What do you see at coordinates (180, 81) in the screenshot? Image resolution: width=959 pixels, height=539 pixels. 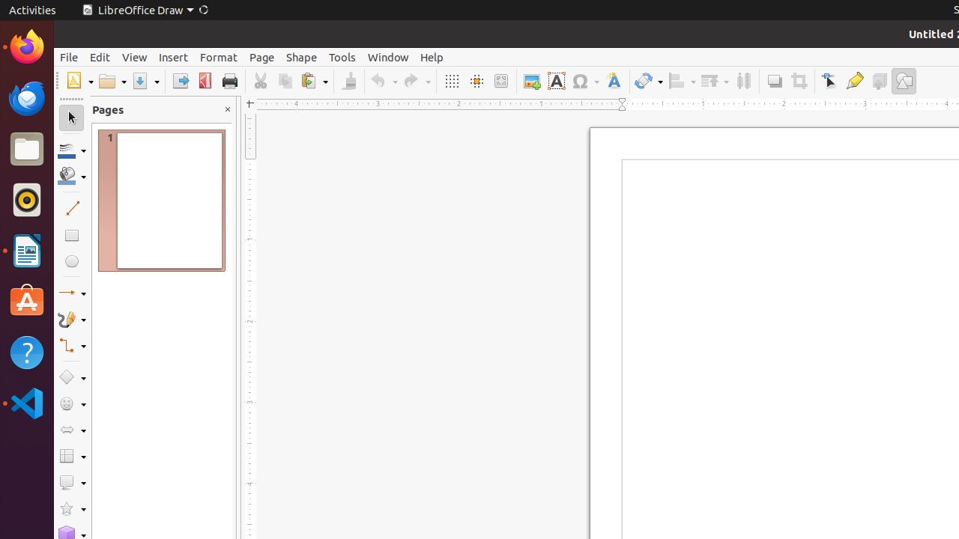 I see `Export` at bounding box center [180, 81].